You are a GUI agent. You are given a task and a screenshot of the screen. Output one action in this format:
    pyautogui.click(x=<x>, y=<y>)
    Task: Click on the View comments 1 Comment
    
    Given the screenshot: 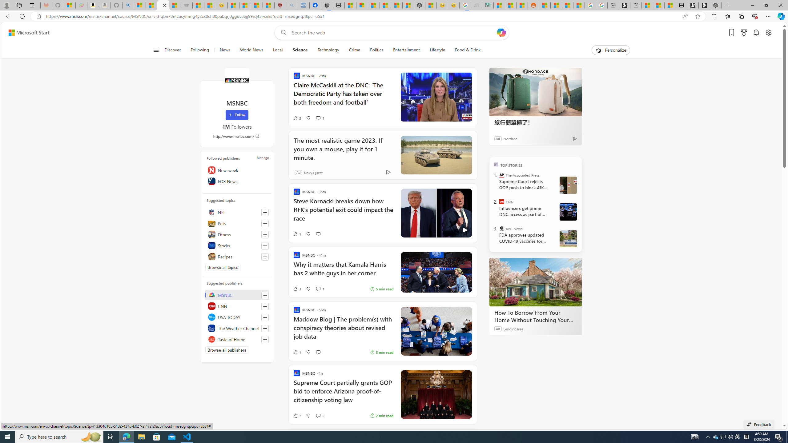 What is the action you would take?
    pyautogui.click(x=320, y=289)
    